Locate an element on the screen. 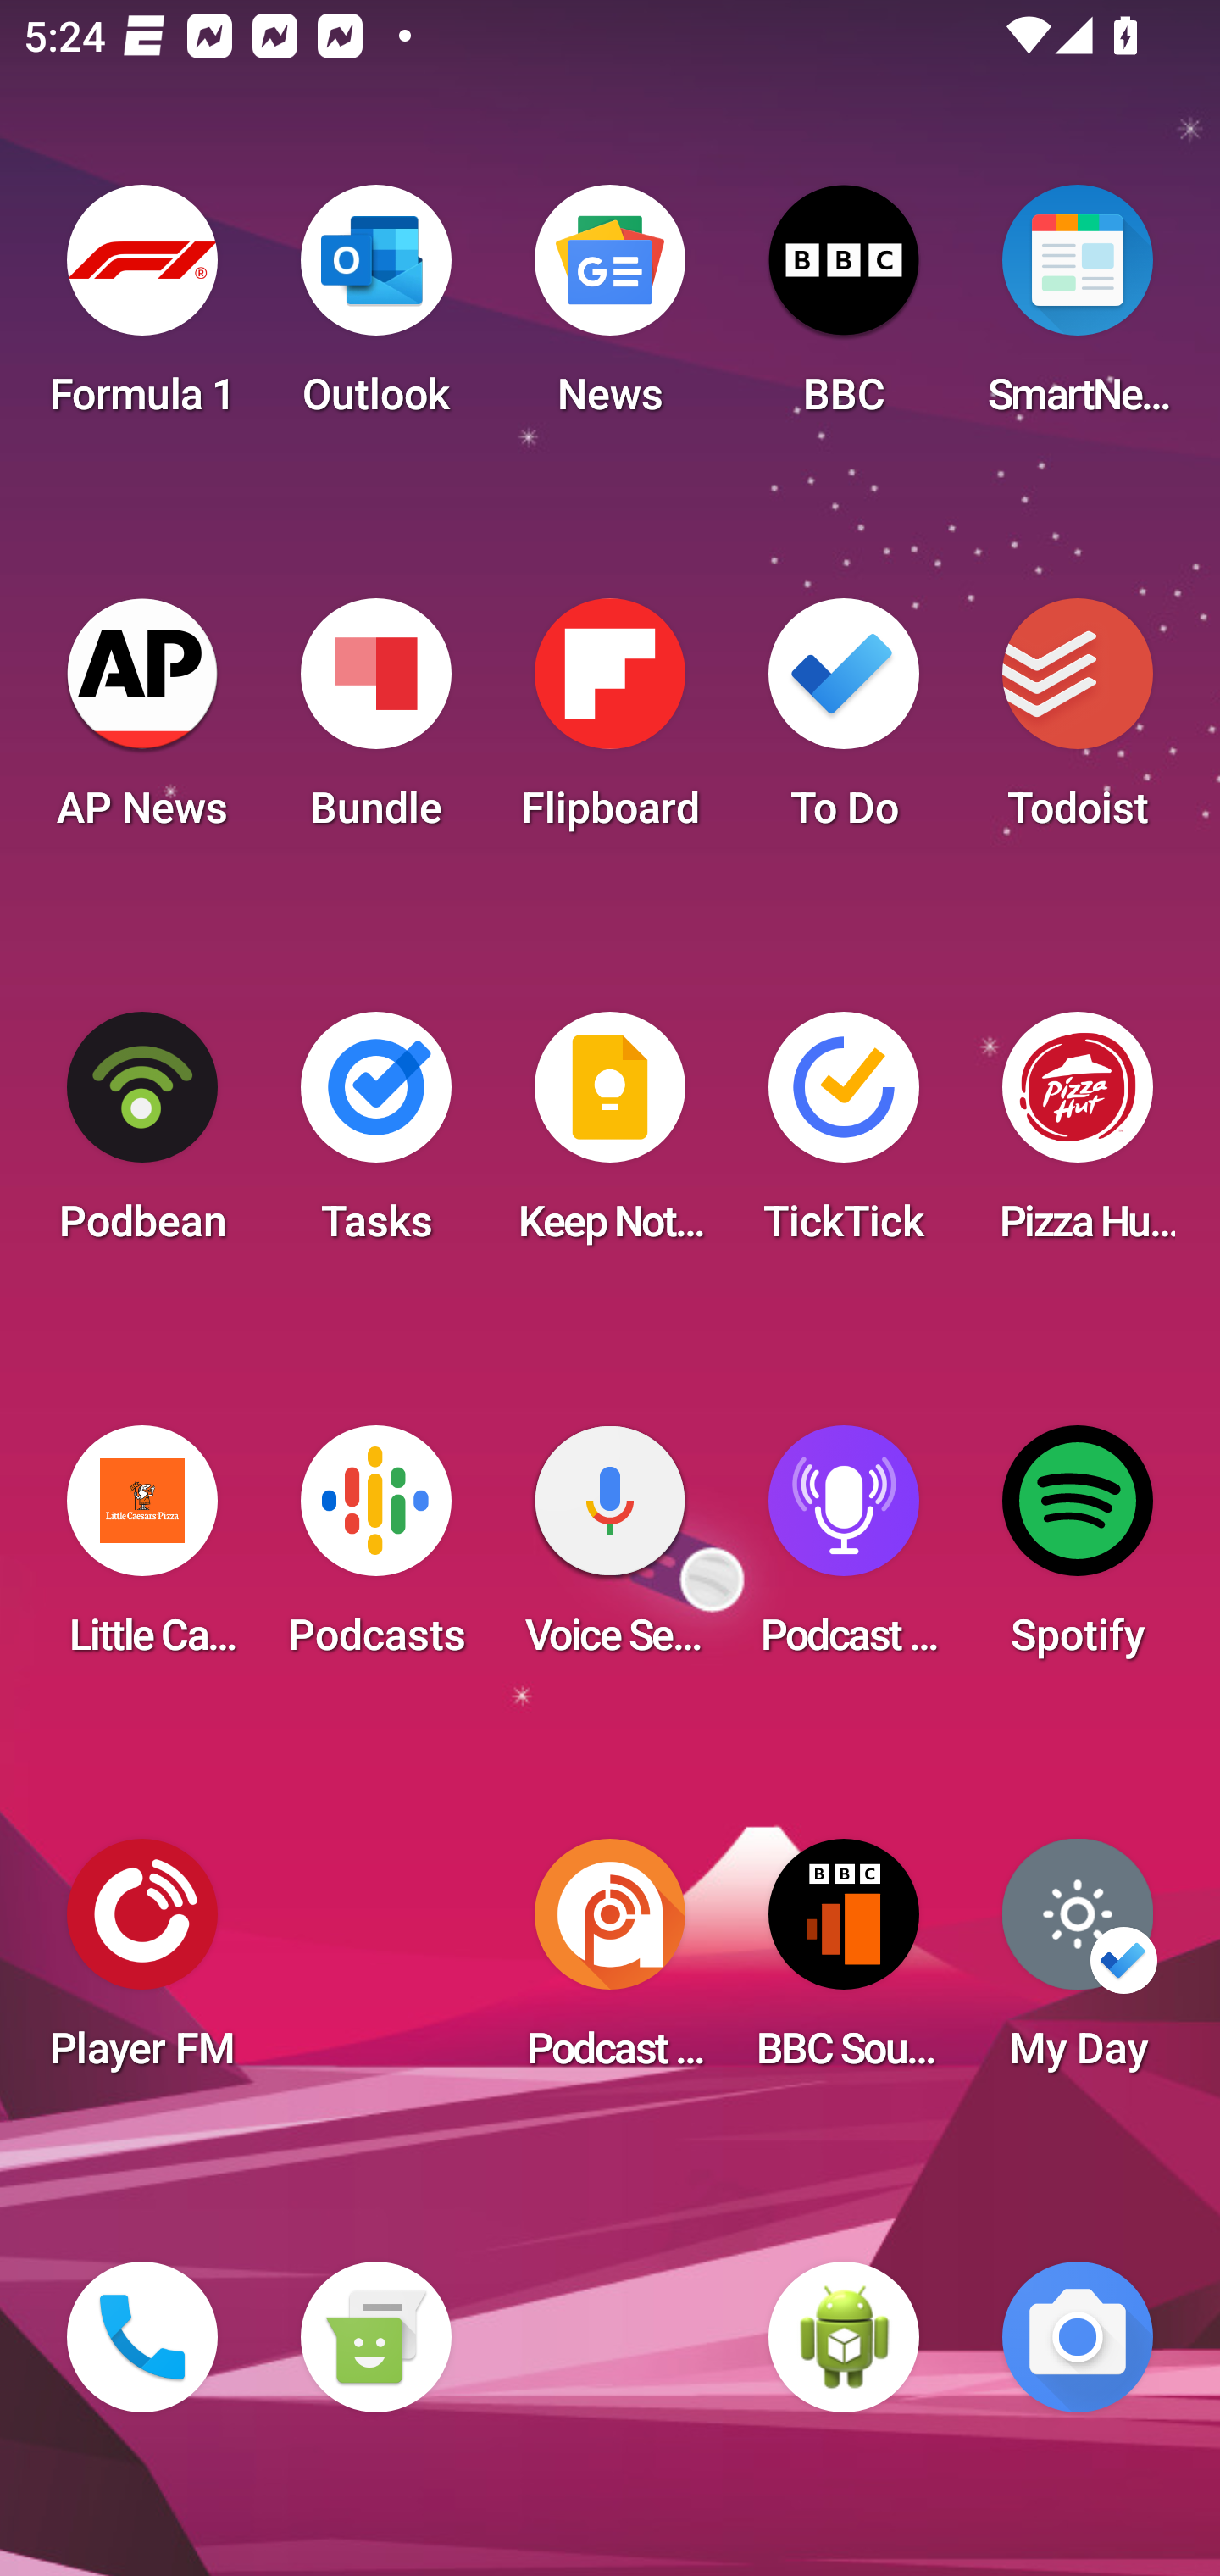 This screenshot has height=2576, width=1220. Podbean is located at coordinates (142, 1137).